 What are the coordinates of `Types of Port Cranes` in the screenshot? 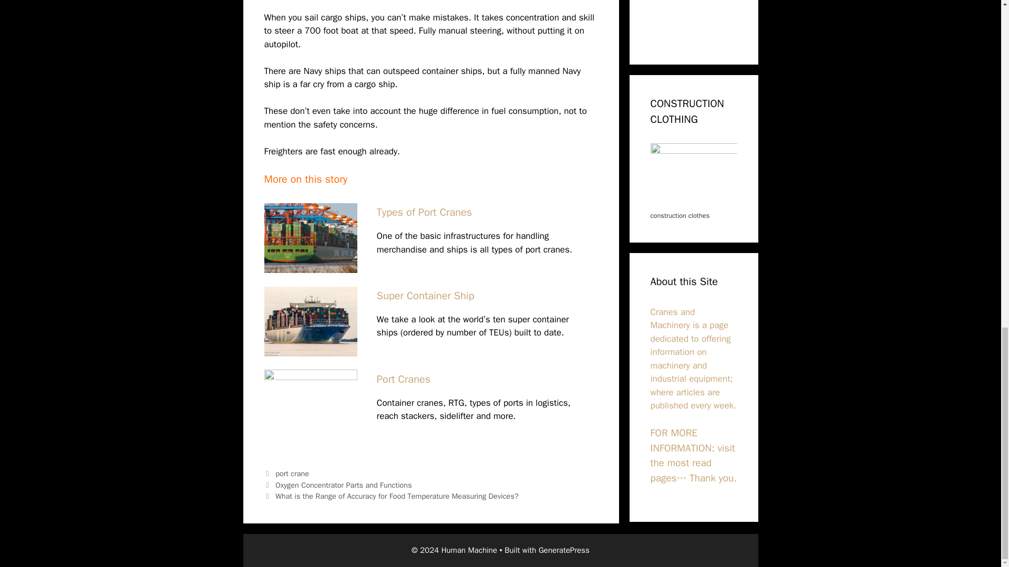 It's located at (424, 212).